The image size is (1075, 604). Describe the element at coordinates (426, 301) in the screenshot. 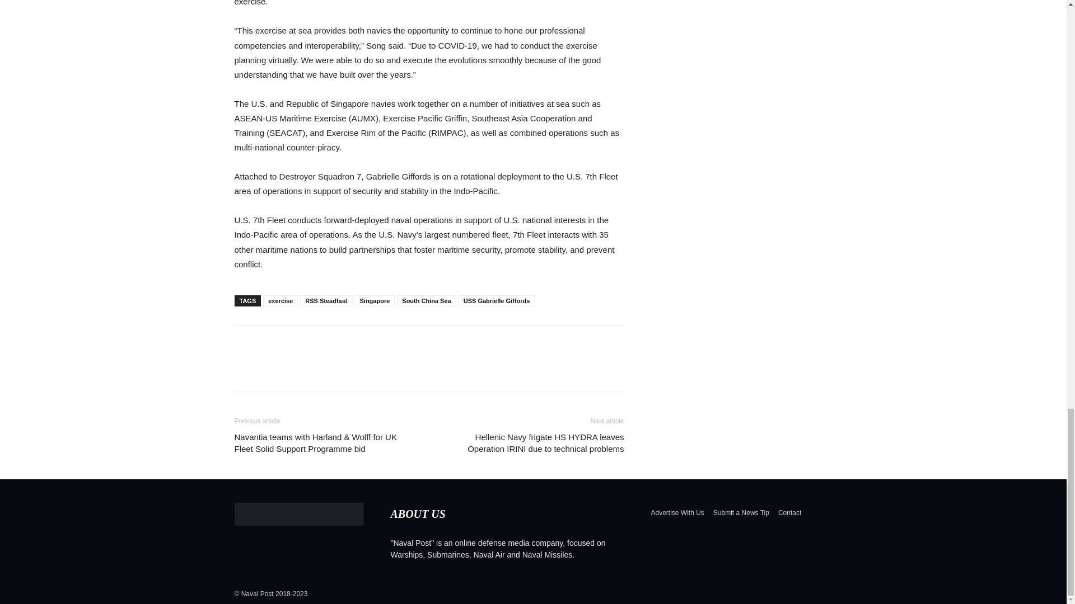

I see `South China Sea` at that location.